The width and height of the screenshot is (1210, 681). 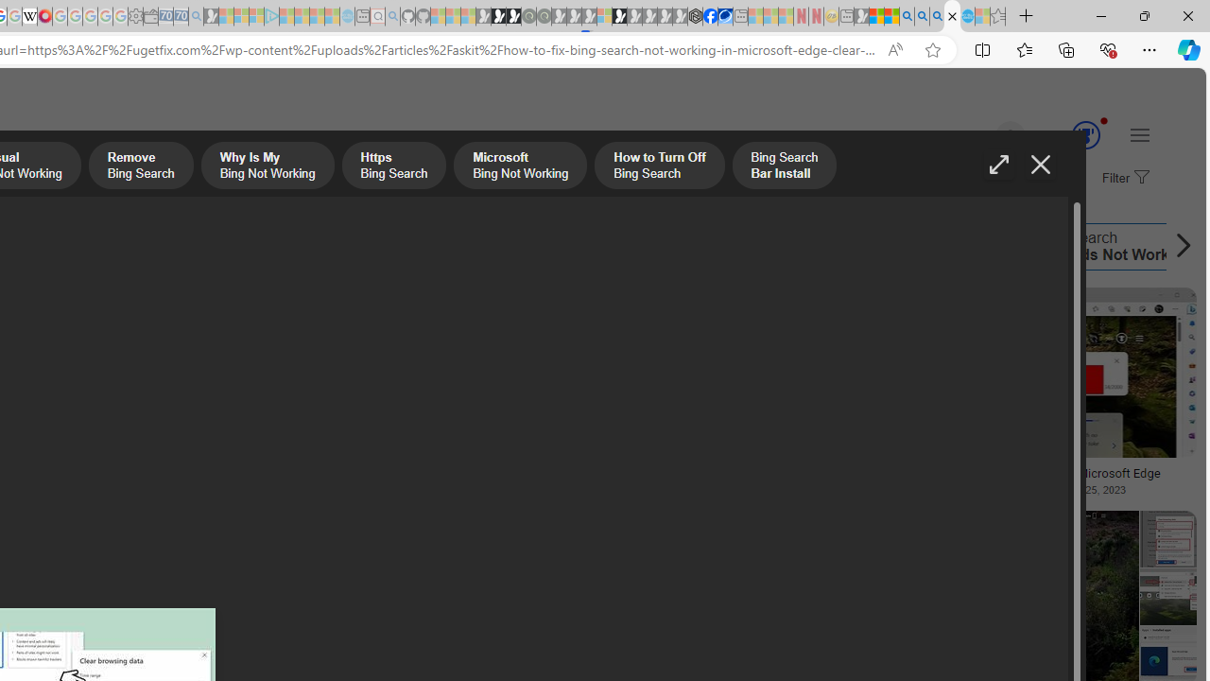 What do you see at coordinates (952, 17) in the screenshot?
I see `Bing Search Not Working - Search Images` at bounding box center [952, 17].